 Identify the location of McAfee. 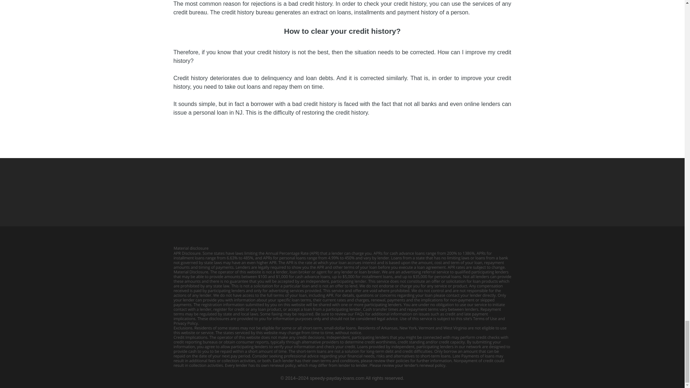
(286, 192).